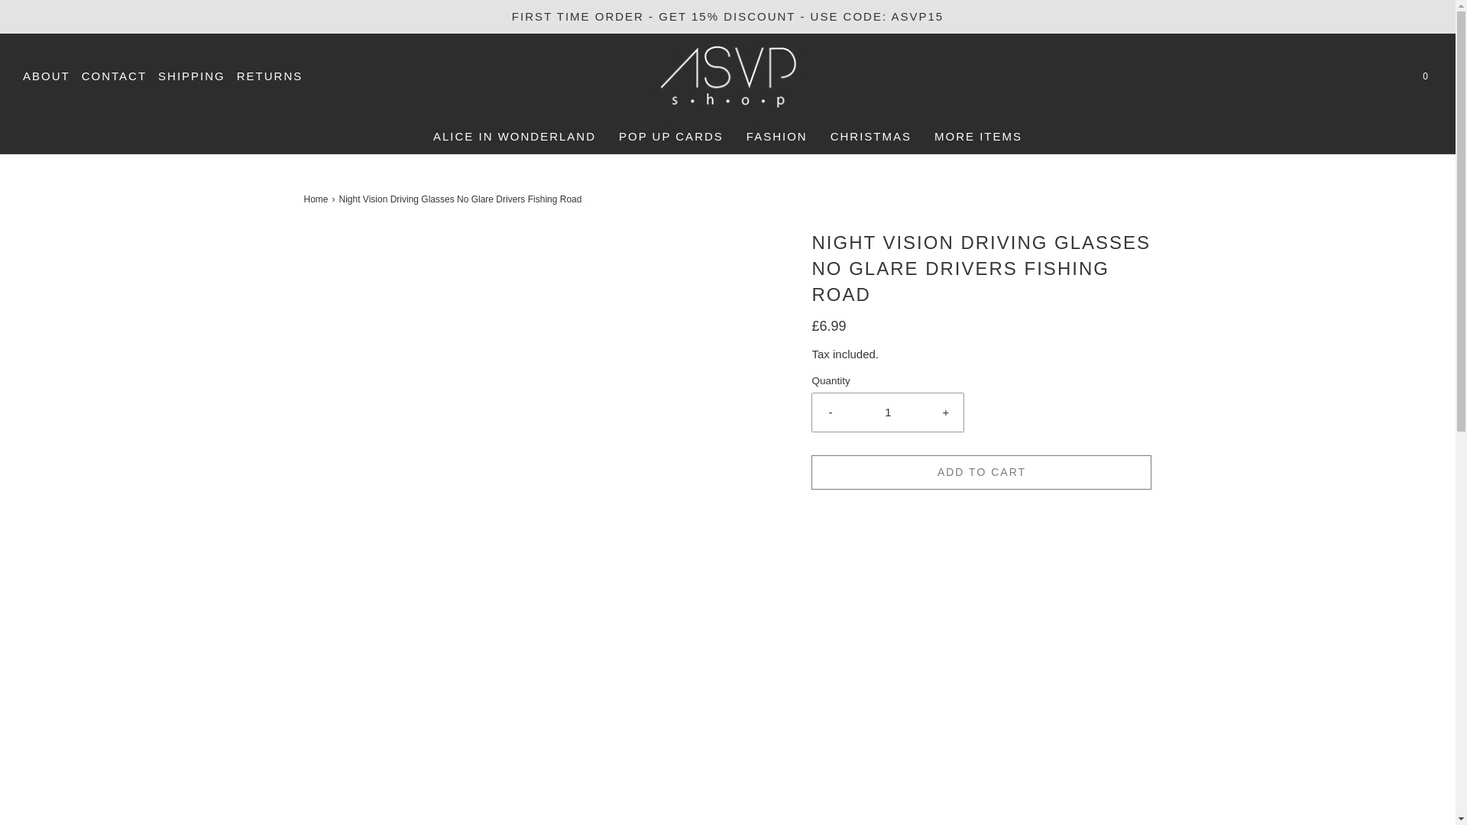 This screenshot has width=1467, height=825. I want to click on POP UP CARDS, so click(671, 136).